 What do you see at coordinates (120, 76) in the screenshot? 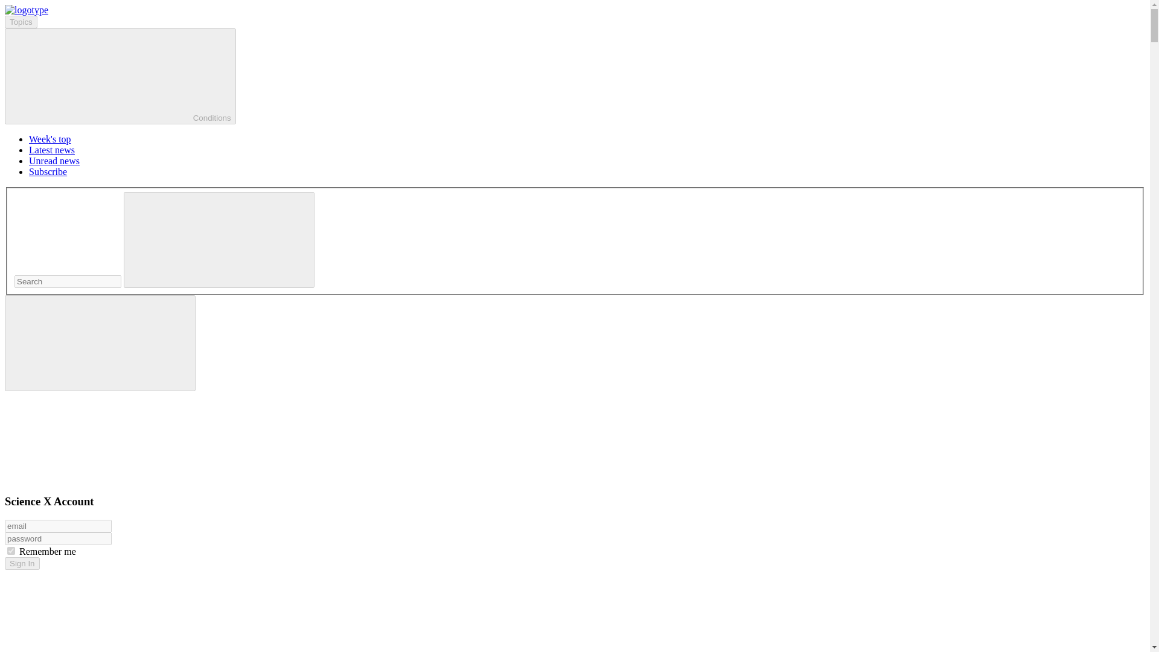
I see `Conditions` at bounding box center [120, 76].